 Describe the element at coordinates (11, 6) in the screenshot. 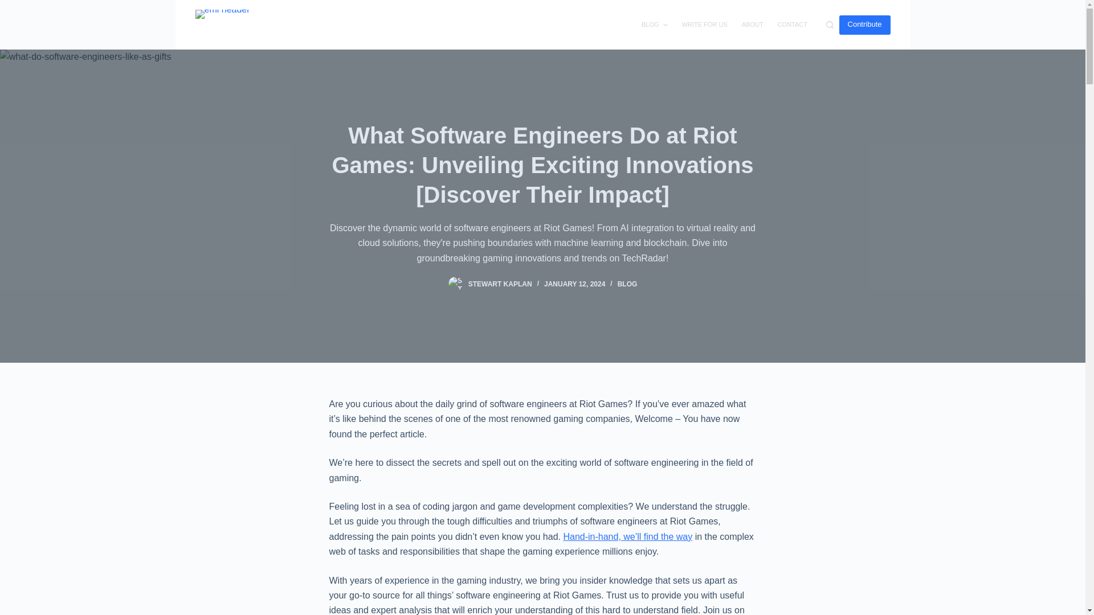

I see `Skip to content` at that location.